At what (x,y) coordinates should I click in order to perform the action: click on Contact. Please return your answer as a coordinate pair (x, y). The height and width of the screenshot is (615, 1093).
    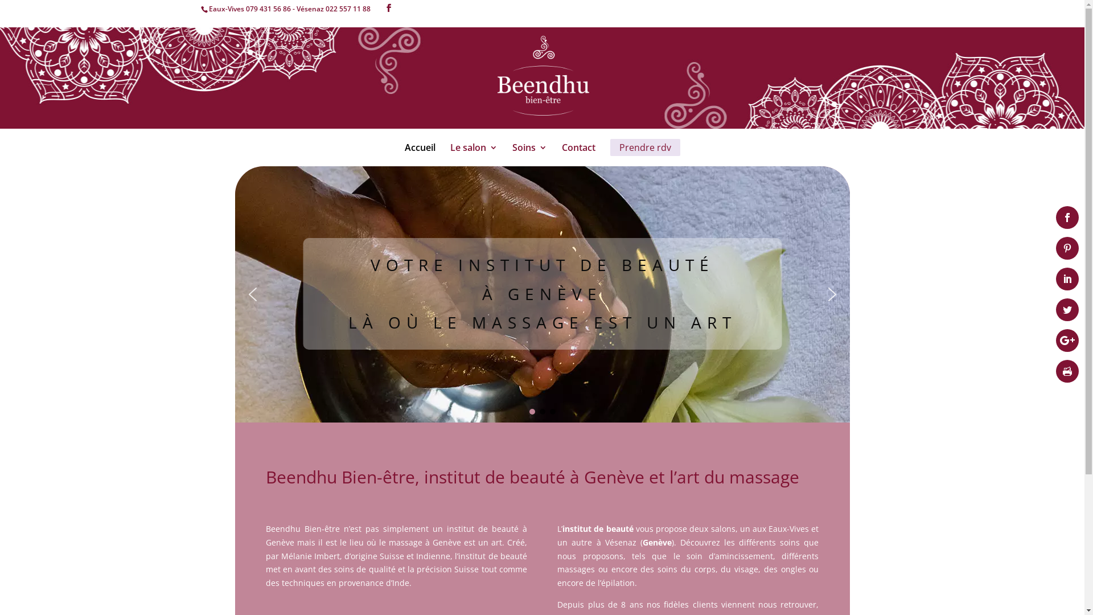
    Looking at the image, I should click on (578, 155).